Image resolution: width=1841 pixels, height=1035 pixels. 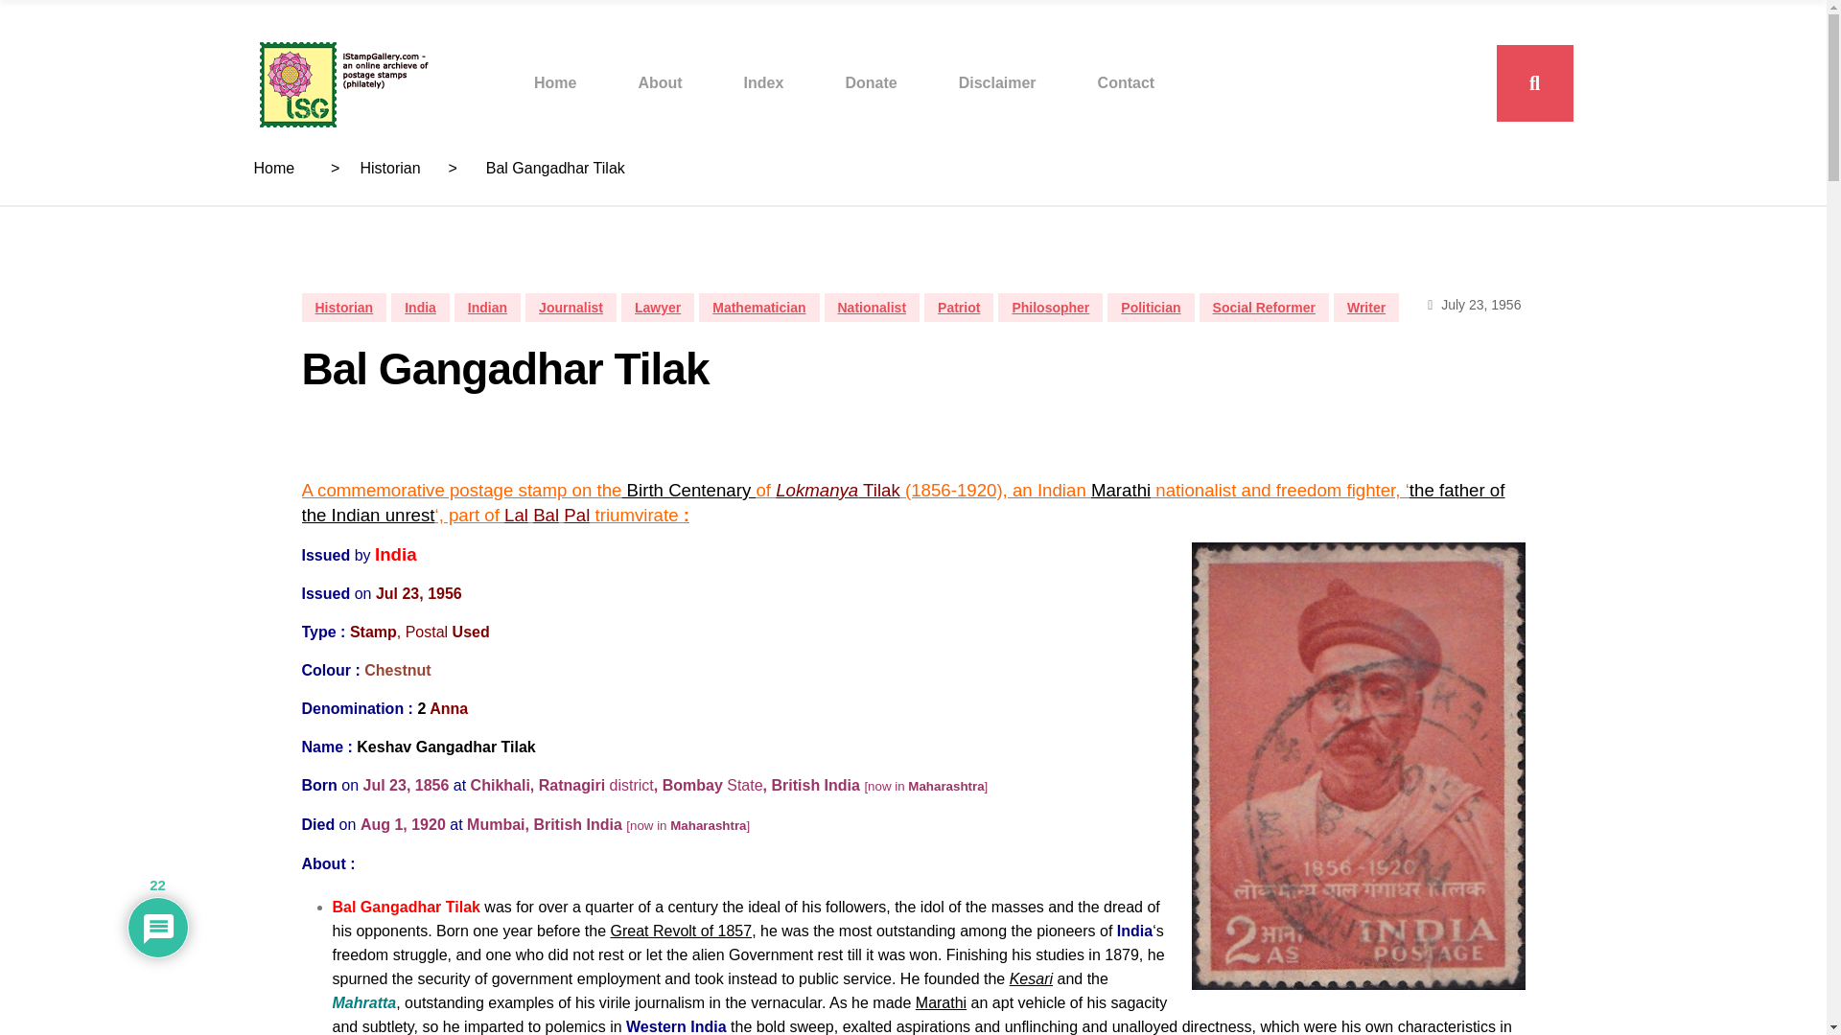 I want to click on Mathematician, so click(x=759, y=307).